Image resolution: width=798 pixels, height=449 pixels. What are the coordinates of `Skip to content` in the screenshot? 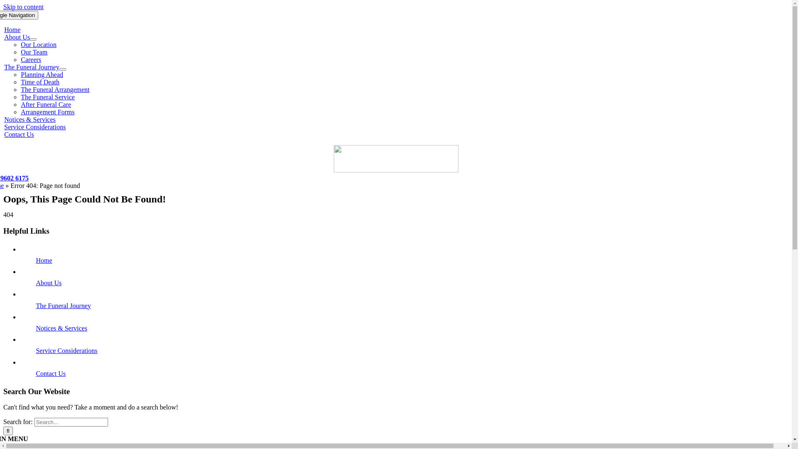 It's located at (23, 7).